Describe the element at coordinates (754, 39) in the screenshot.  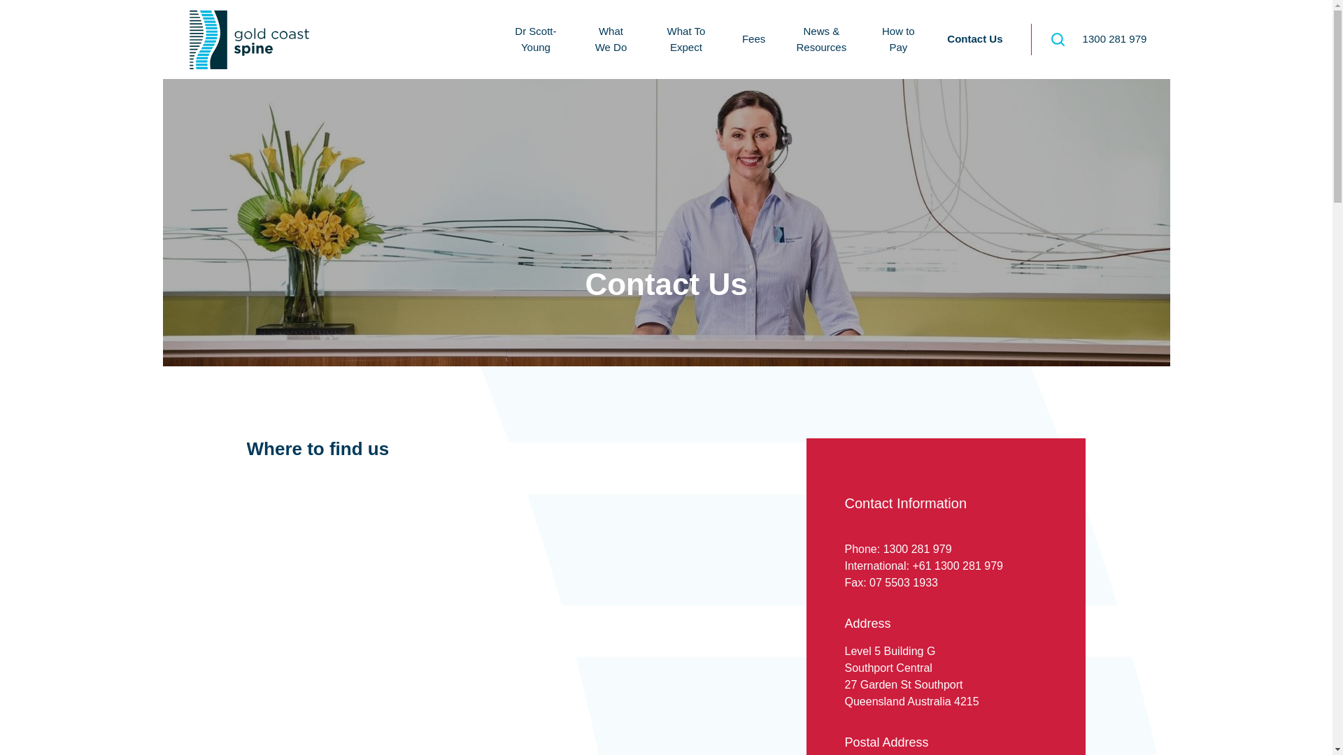
I see `Fees` at that location.